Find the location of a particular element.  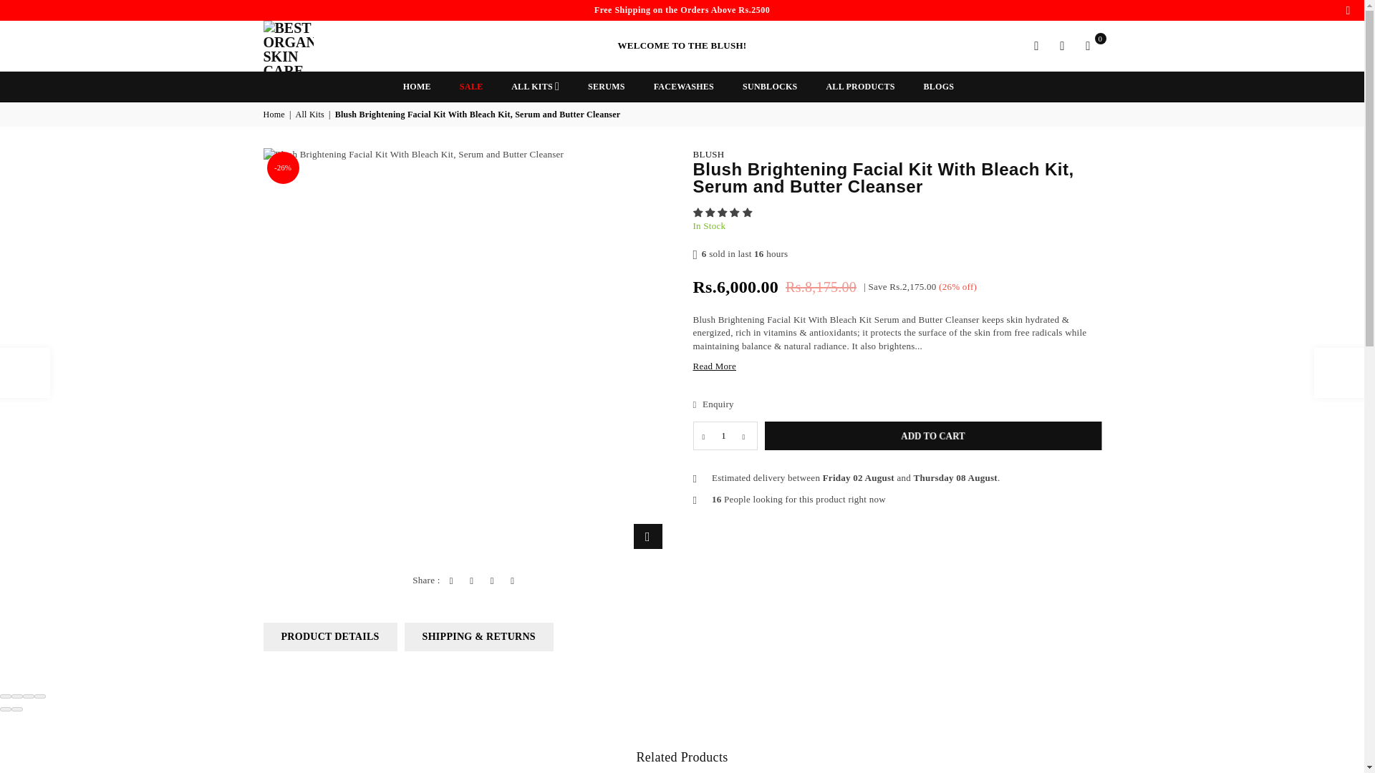

FACEWASHES is located at coordinates (683, 87).